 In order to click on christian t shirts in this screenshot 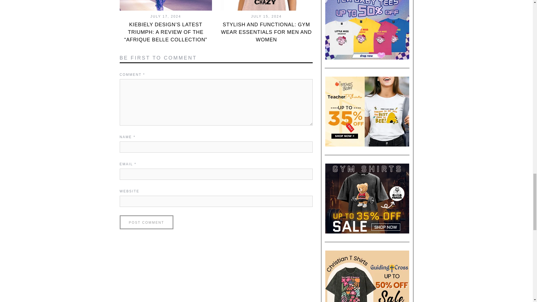, I will do `click(367, 276)`.